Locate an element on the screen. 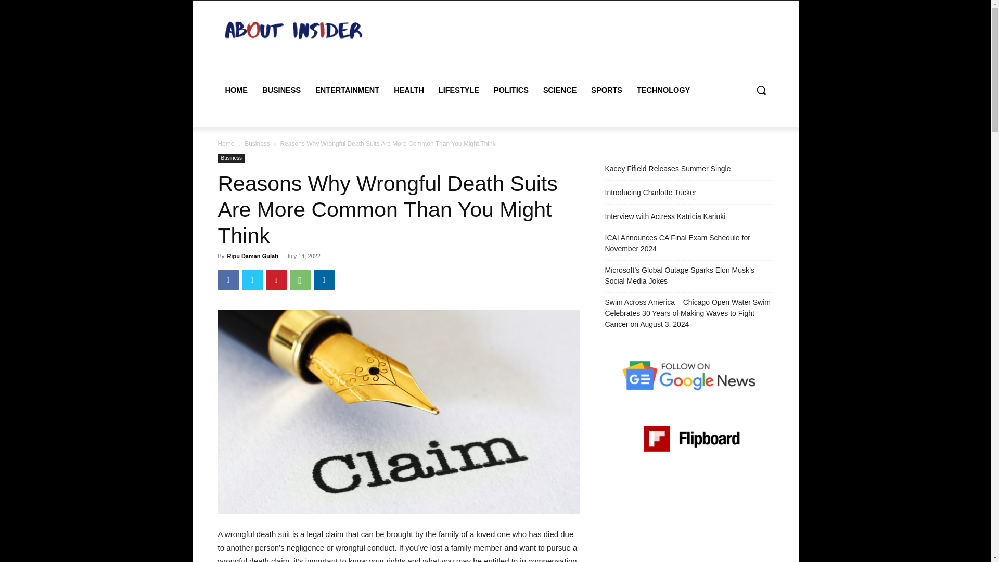 The image size is (999, 562). Linkedin is located at coordinates (324, 280).